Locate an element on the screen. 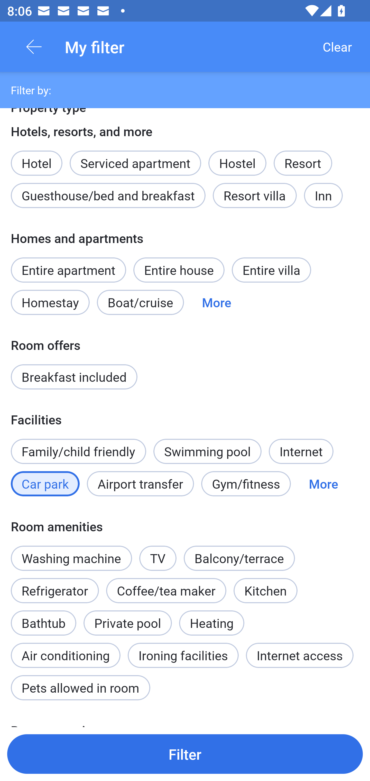 The width and height of the screenshot is (370, 781). Air conditioning is located at coordinates (66, 650).